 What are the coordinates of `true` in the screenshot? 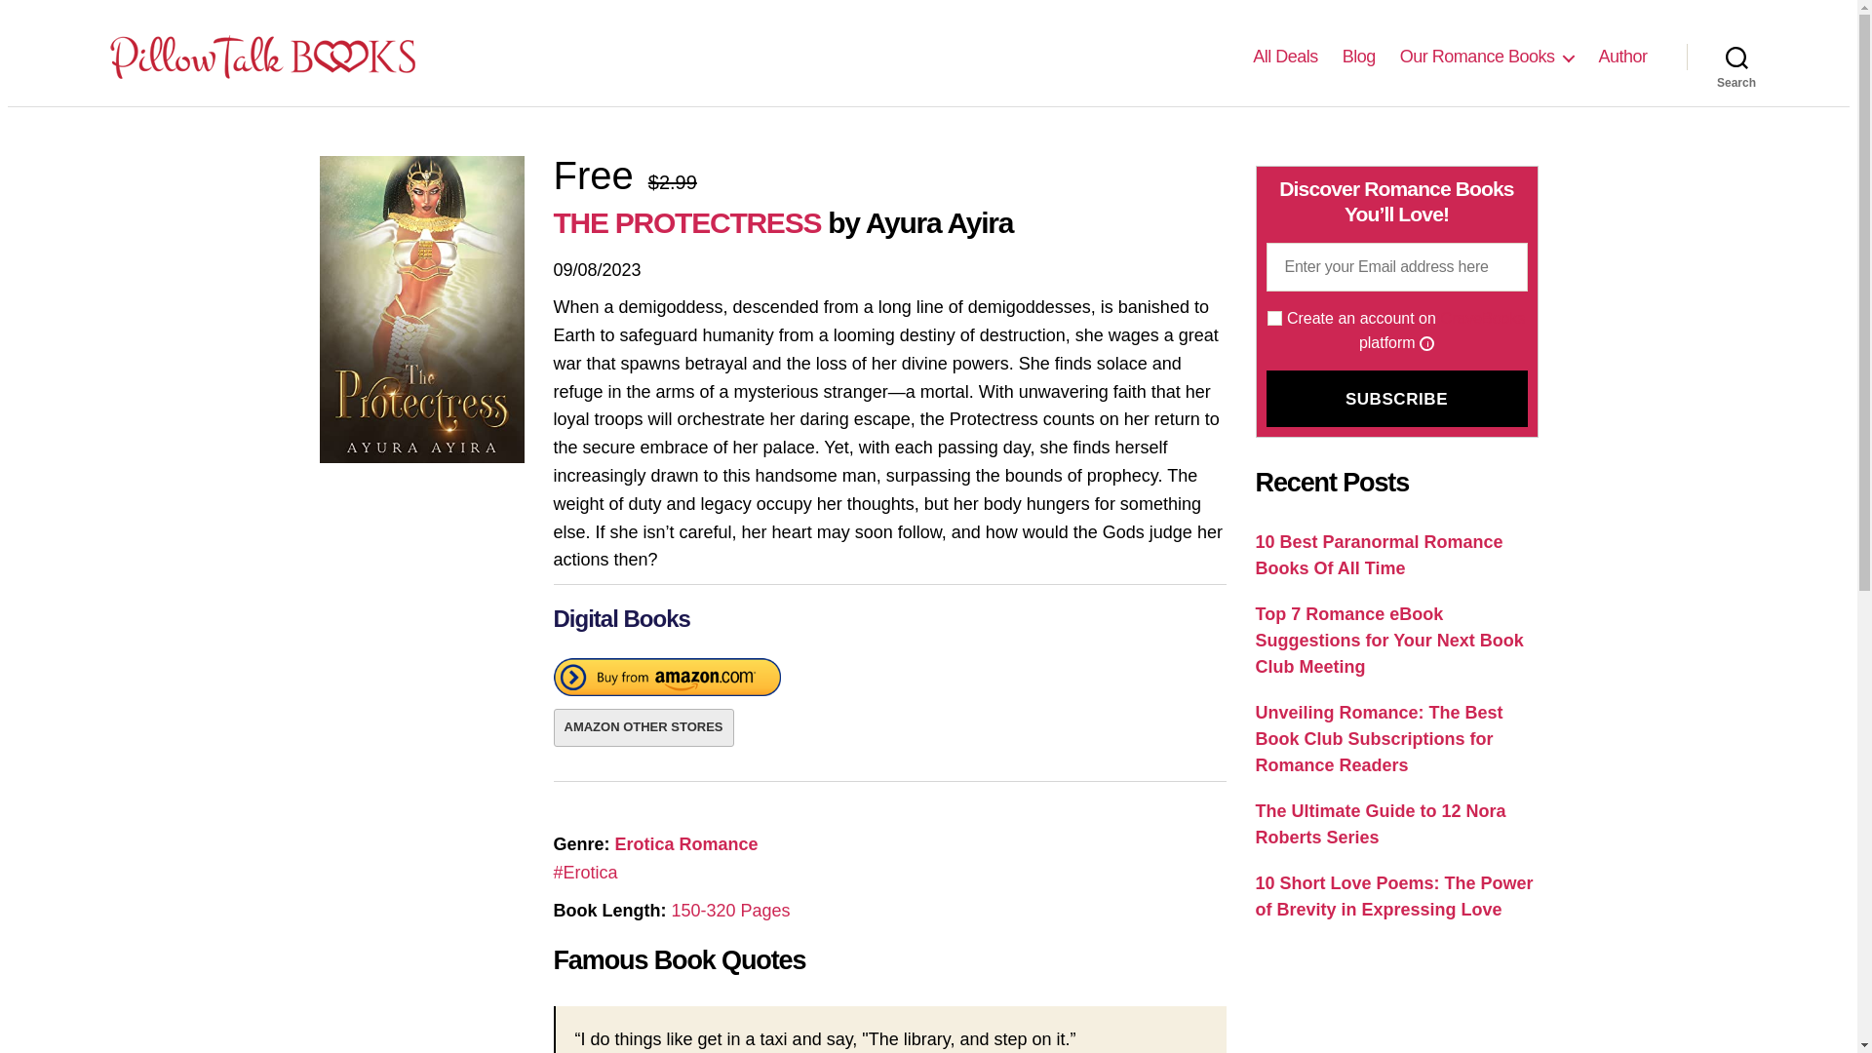 It's located at (1274, 318).